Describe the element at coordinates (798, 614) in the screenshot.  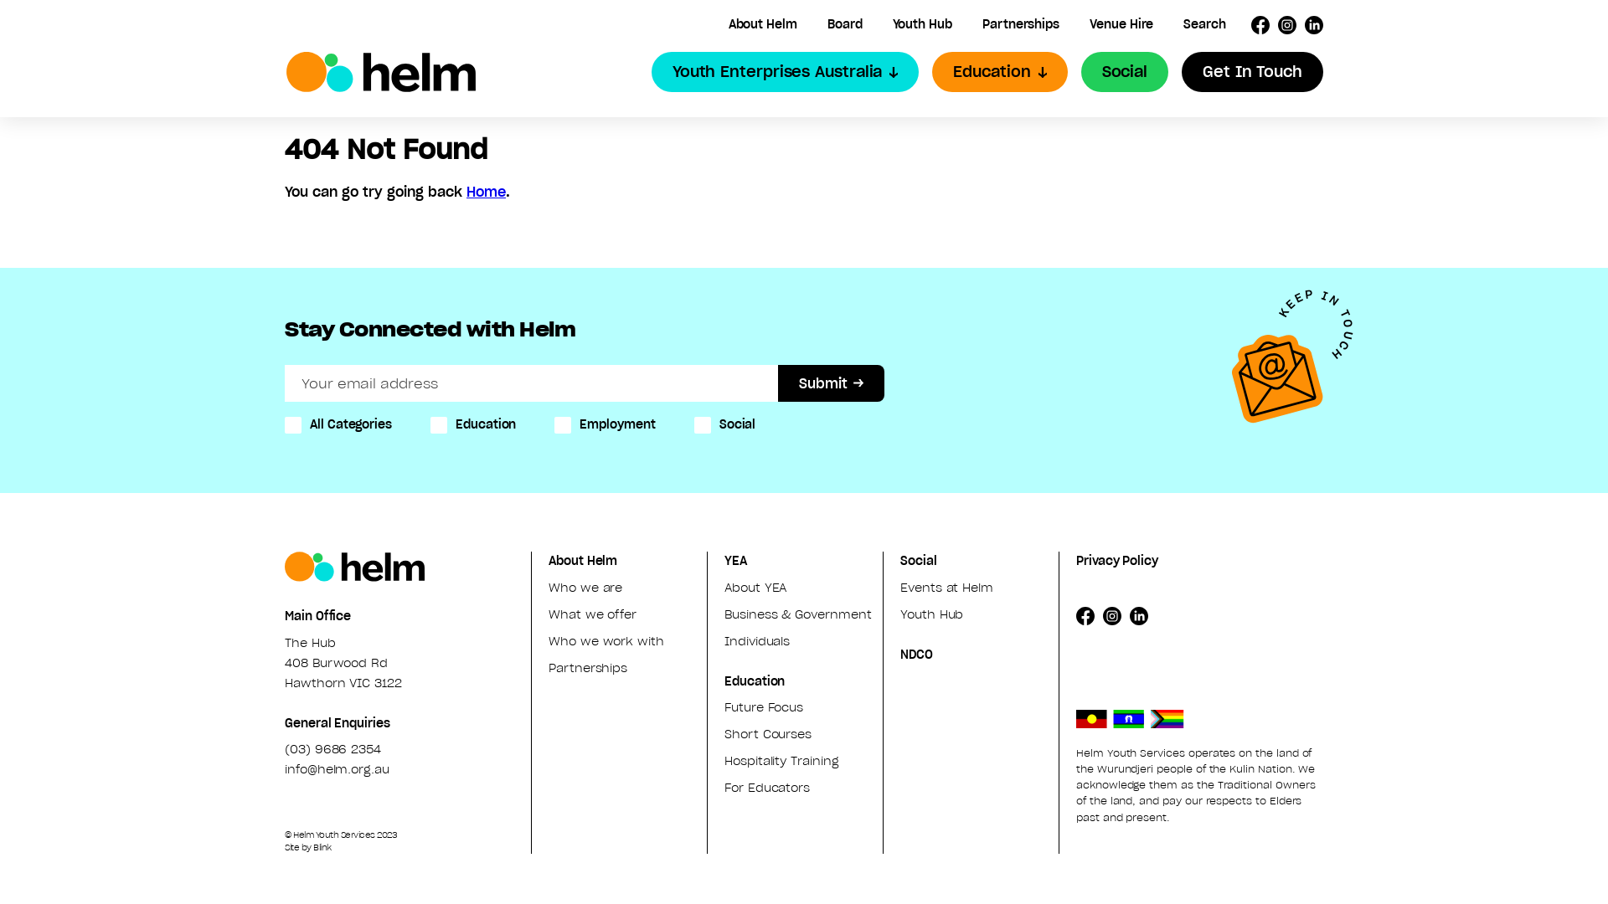
I see `Business & Government` at that location.